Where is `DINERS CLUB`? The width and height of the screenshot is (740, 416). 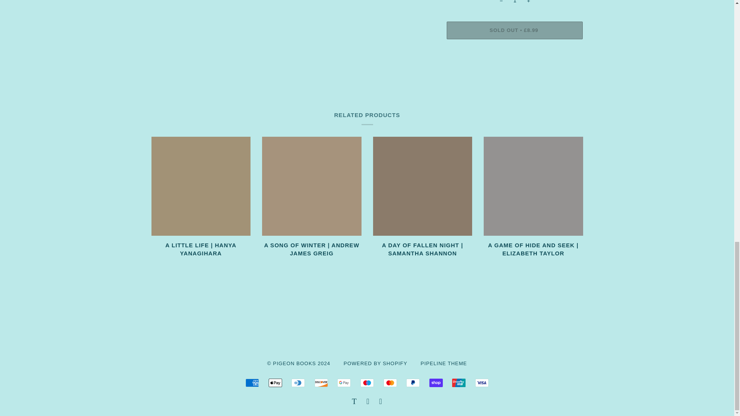
DINERS CLUB is located at coordinates (298, 383).